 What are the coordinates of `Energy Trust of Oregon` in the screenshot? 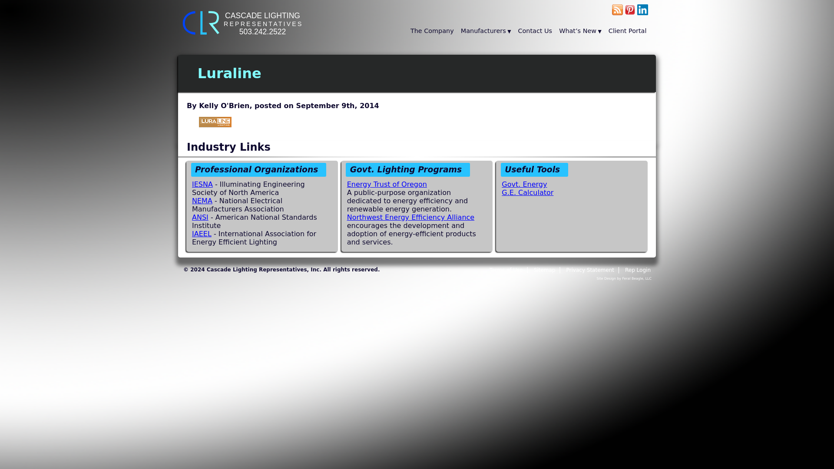 It's located at (387, 184).